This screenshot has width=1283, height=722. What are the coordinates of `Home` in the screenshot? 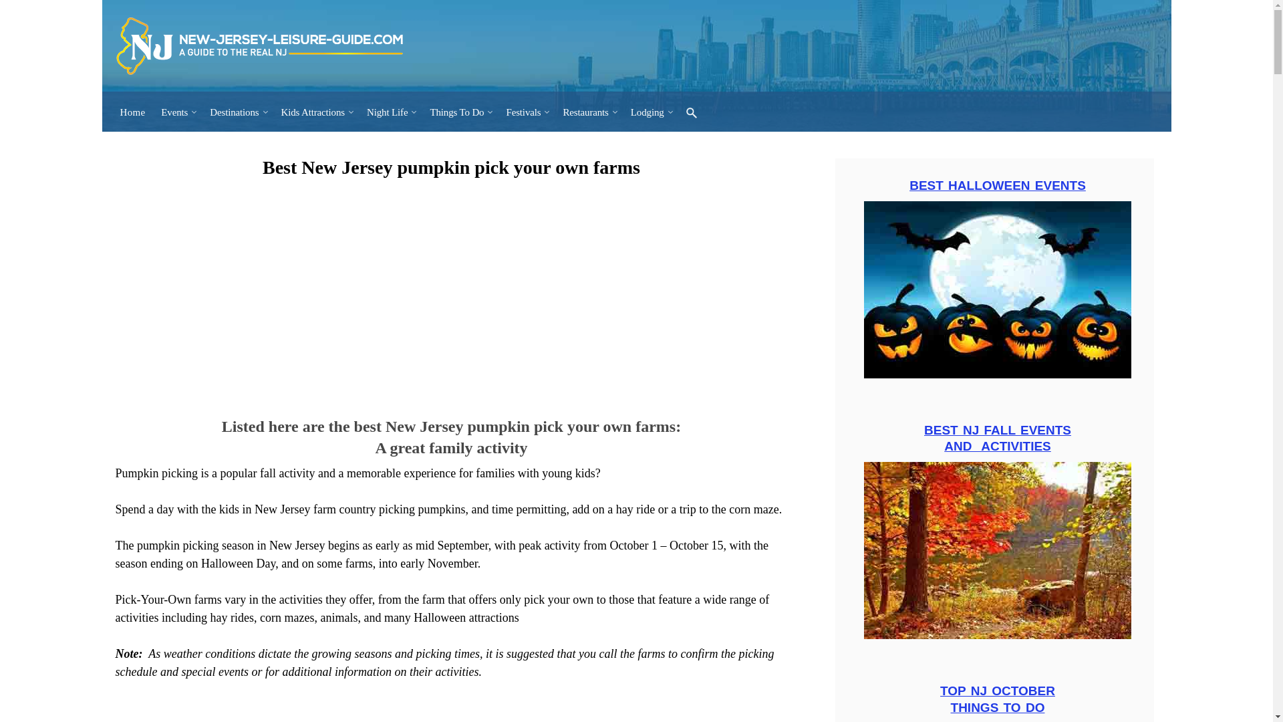 It's located at (133, 112).